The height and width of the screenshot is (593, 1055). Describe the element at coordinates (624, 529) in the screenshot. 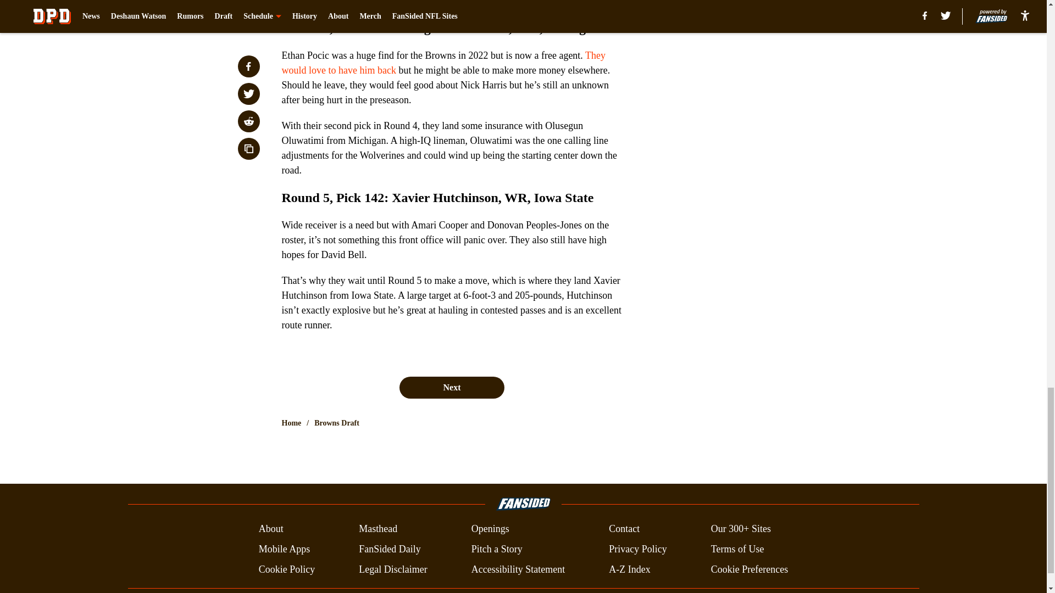

I see `Contact` at that location.